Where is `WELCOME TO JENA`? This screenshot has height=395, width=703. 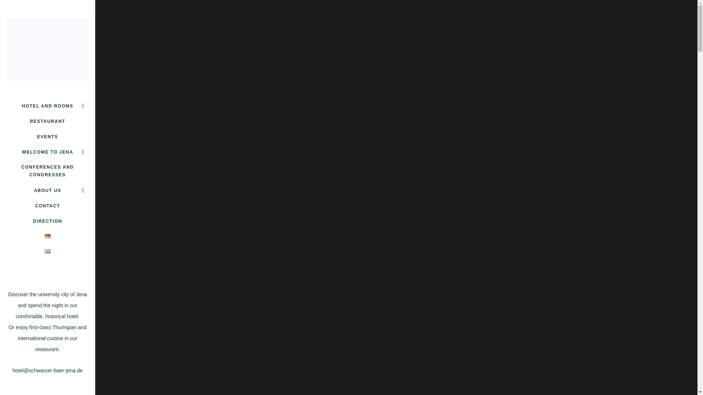 WELCOME TO JENA is located at coordinates (48, 152).